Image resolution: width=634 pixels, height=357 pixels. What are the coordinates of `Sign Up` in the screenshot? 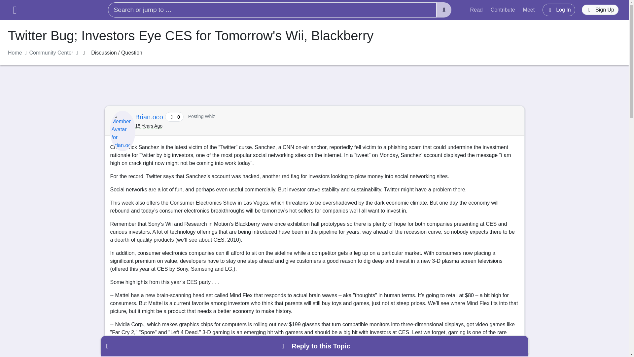 It's located at (600, 10).